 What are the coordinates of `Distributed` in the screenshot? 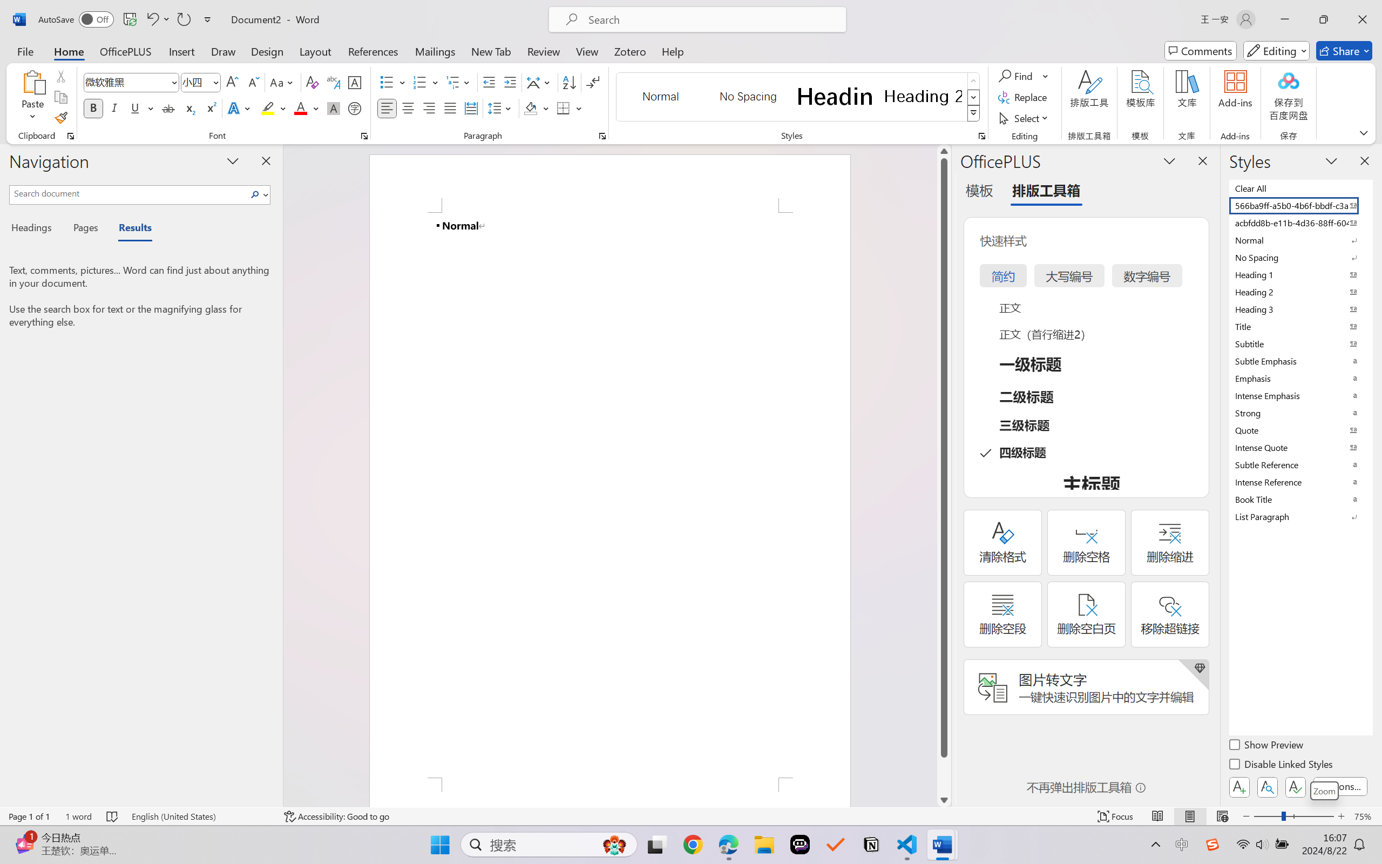 It's located at (471, 108).